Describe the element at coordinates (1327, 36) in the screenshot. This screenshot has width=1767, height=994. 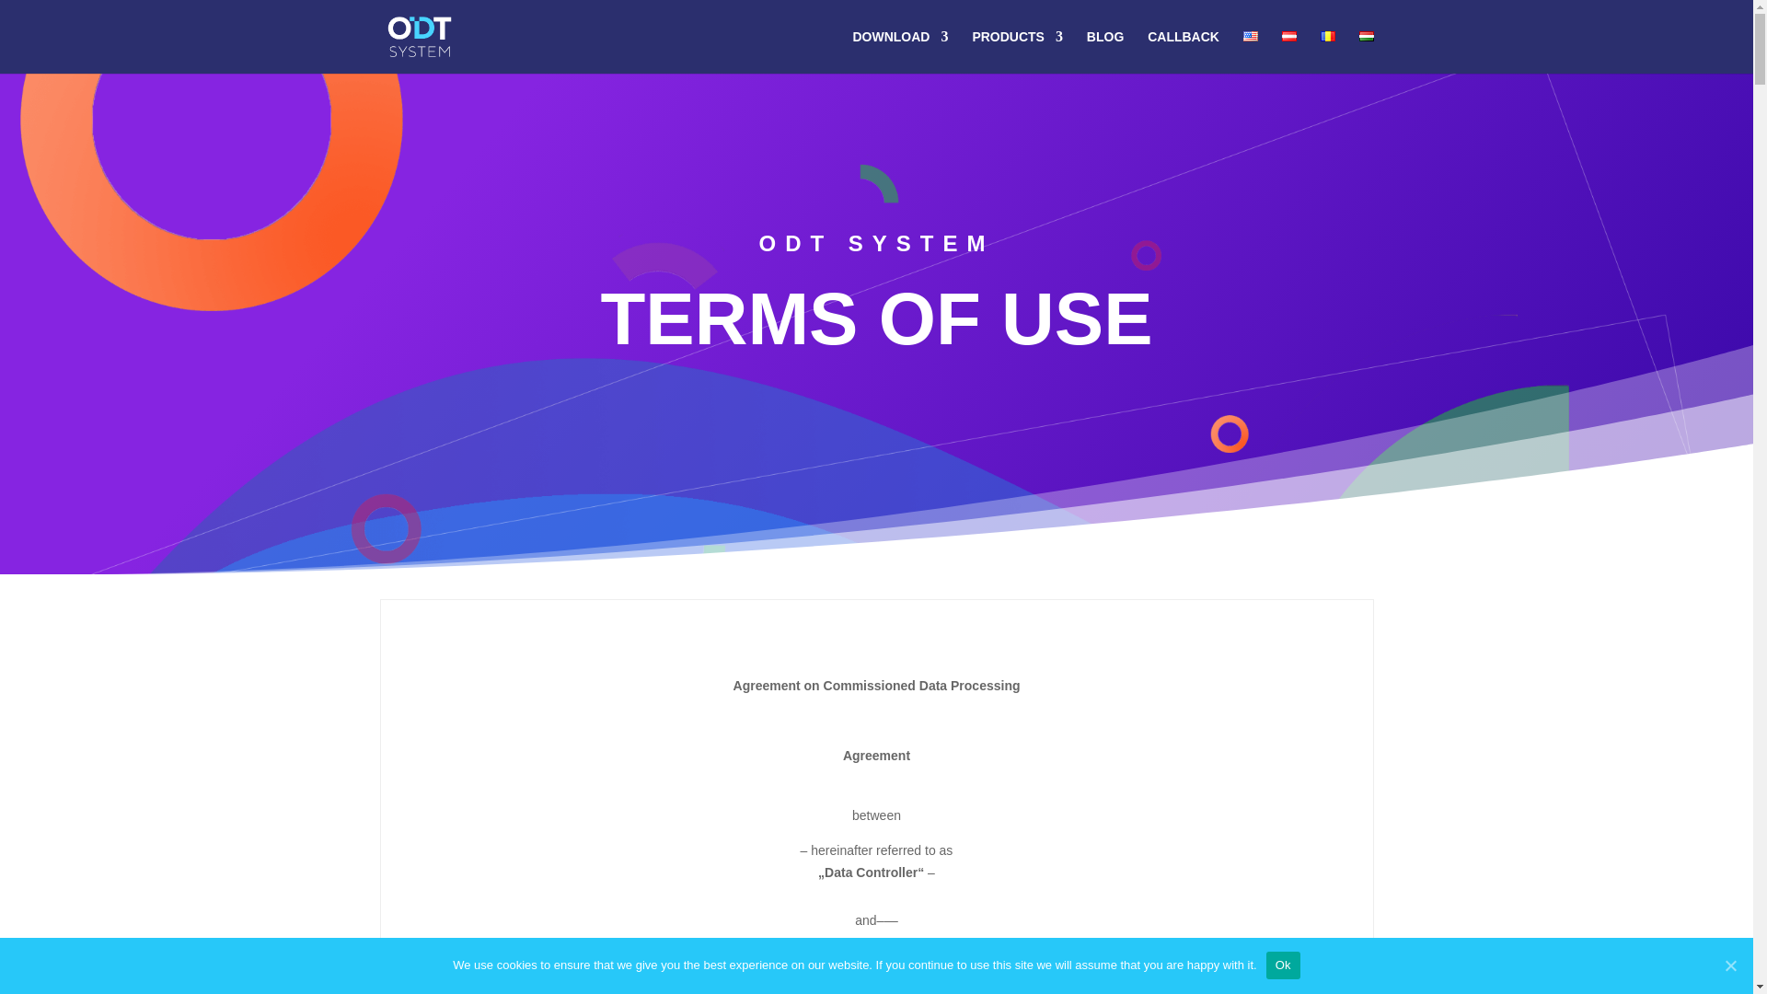
I see `RO` at that location.